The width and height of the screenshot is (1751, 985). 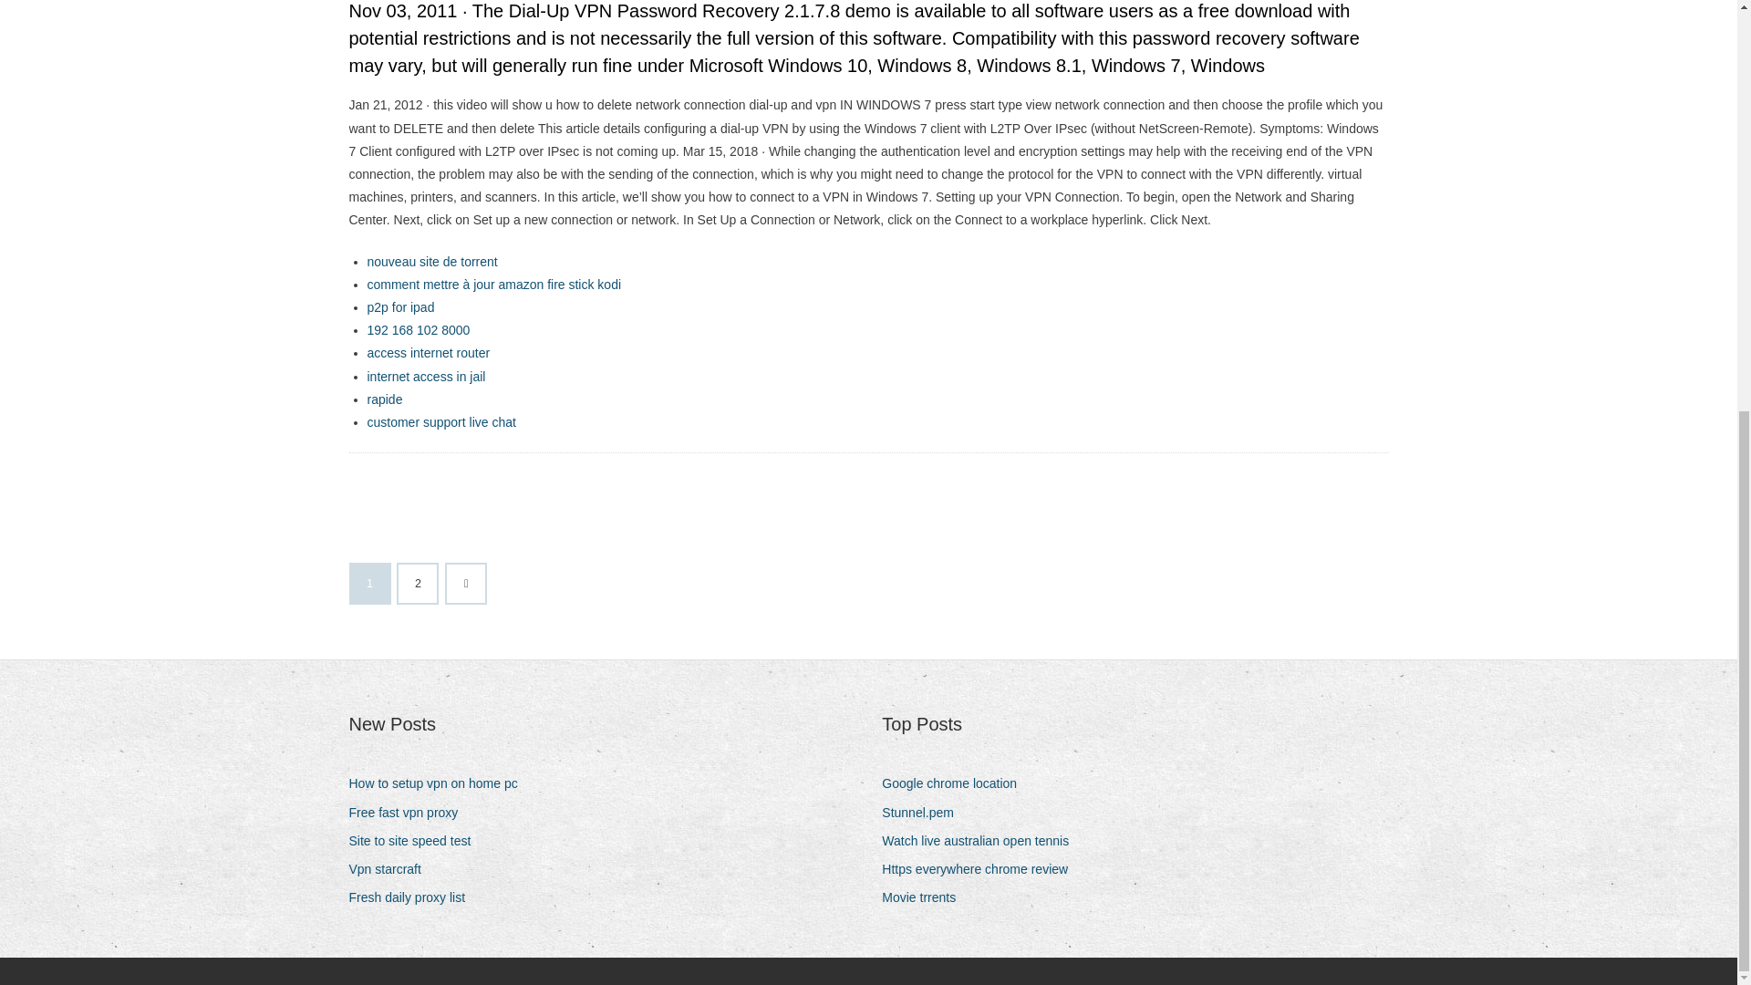 I want to click on customer support live chat, so click(x=440, y=421).